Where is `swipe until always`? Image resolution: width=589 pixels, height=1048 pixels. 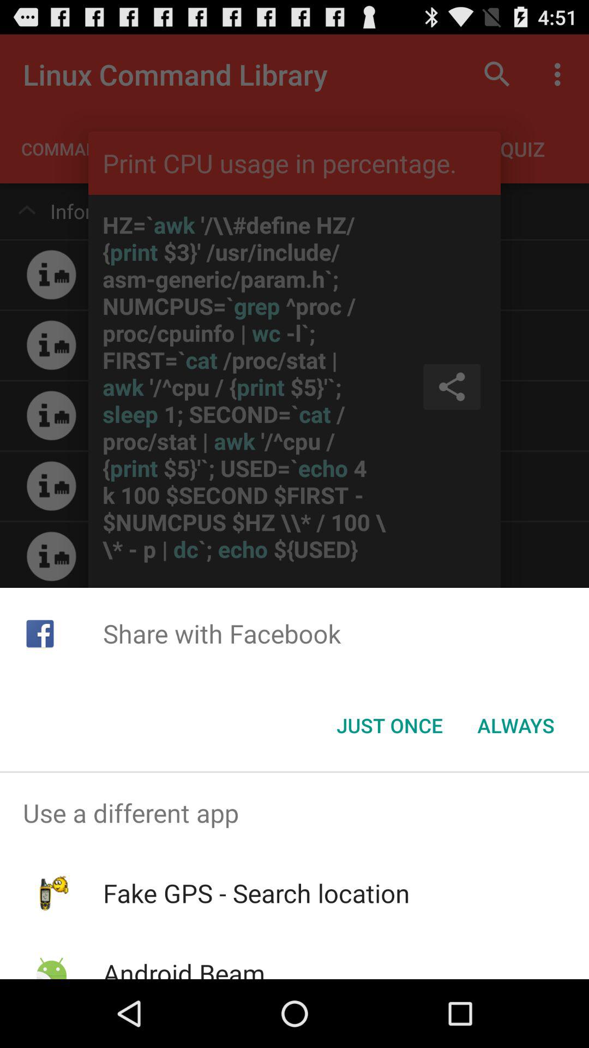
swipe until always is located at coordinates (516, 725).